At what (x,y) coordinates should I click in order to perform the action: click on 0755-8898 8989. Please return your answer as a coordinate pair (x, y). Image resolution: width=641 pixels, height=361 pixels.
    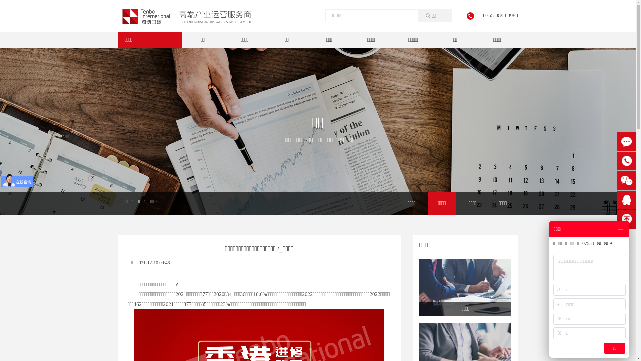
    Looking at the image, I should click on (627, 161).